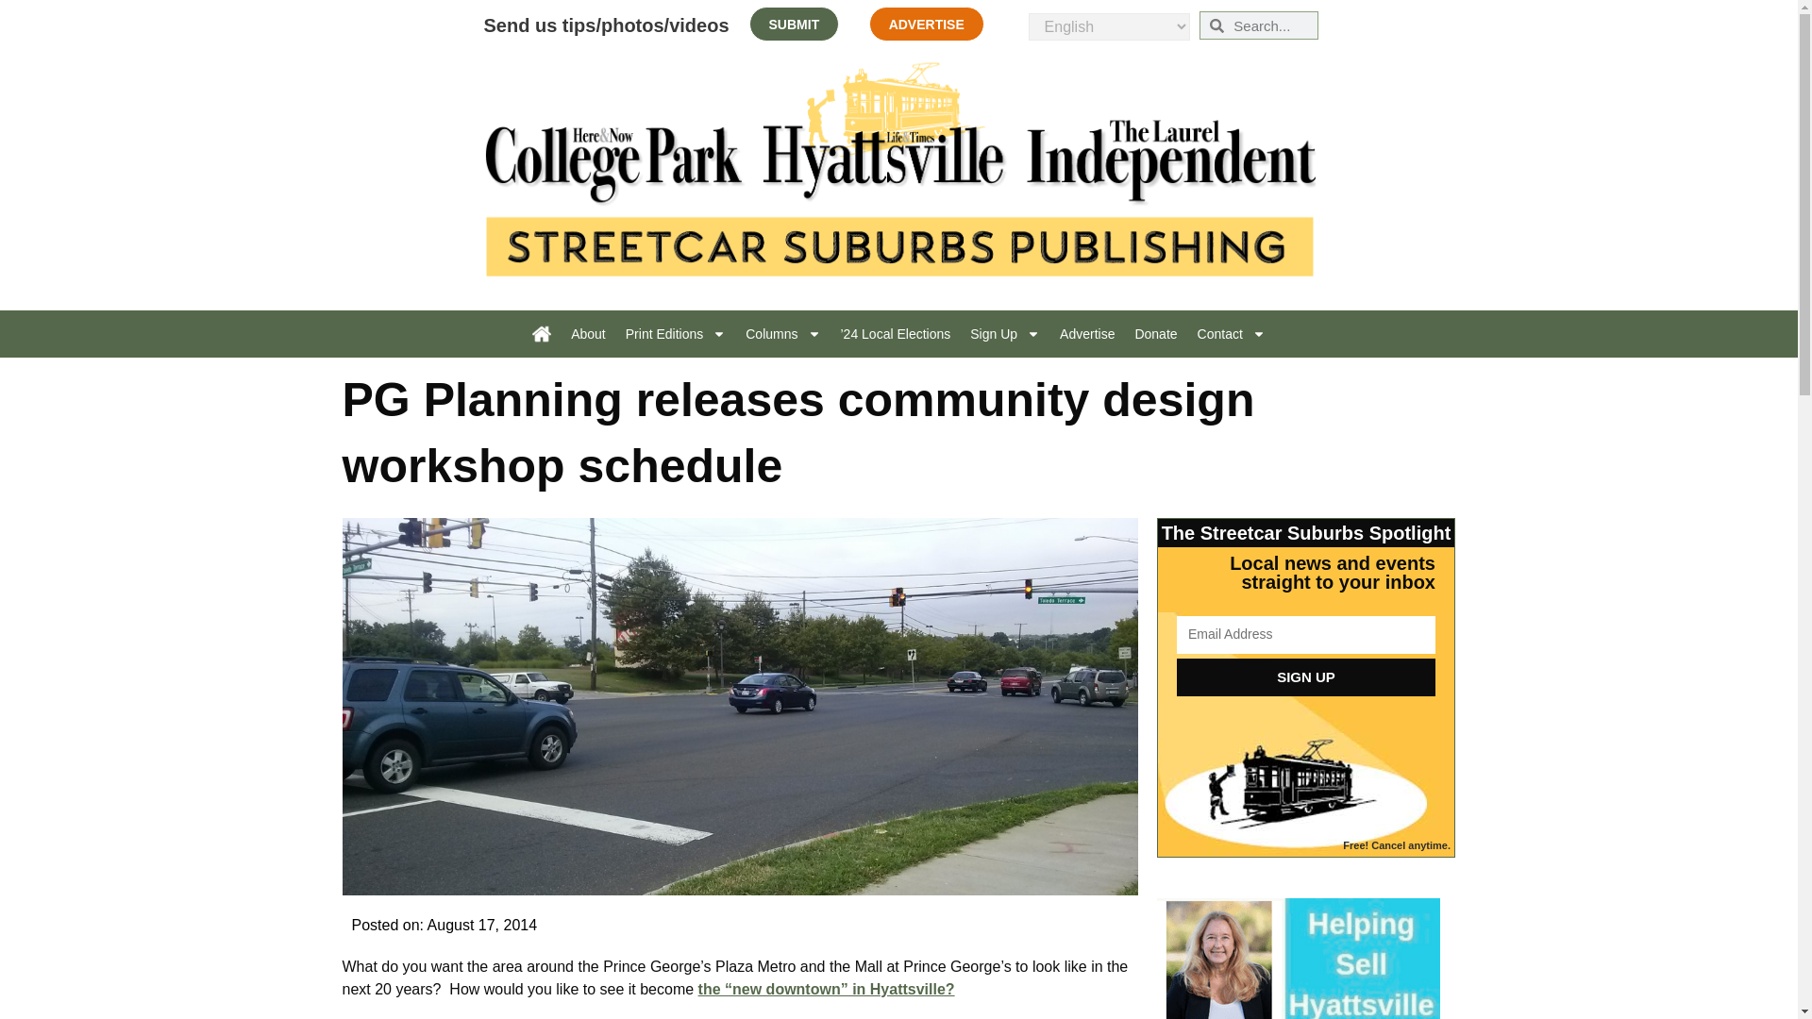 This screenshot has height=1019, width=1812. What do you see at coordinates (1232, 334) in the screenshot?
I see `Contact` at bounding box center [1232, 334].